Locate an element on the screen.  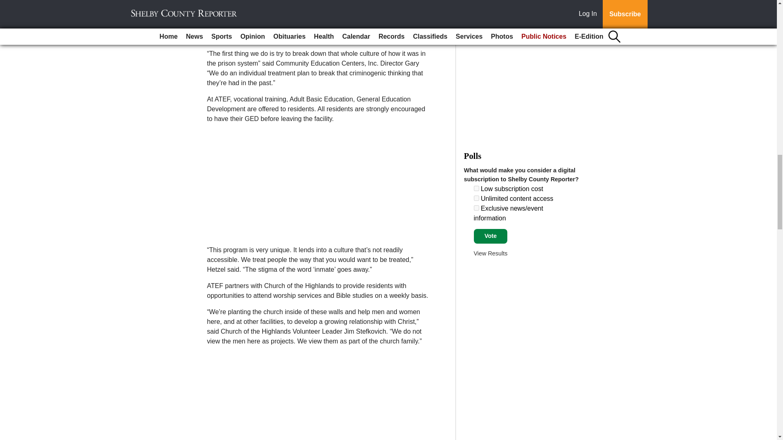
View Results Of This Poll is located at coordinates (490, 253).